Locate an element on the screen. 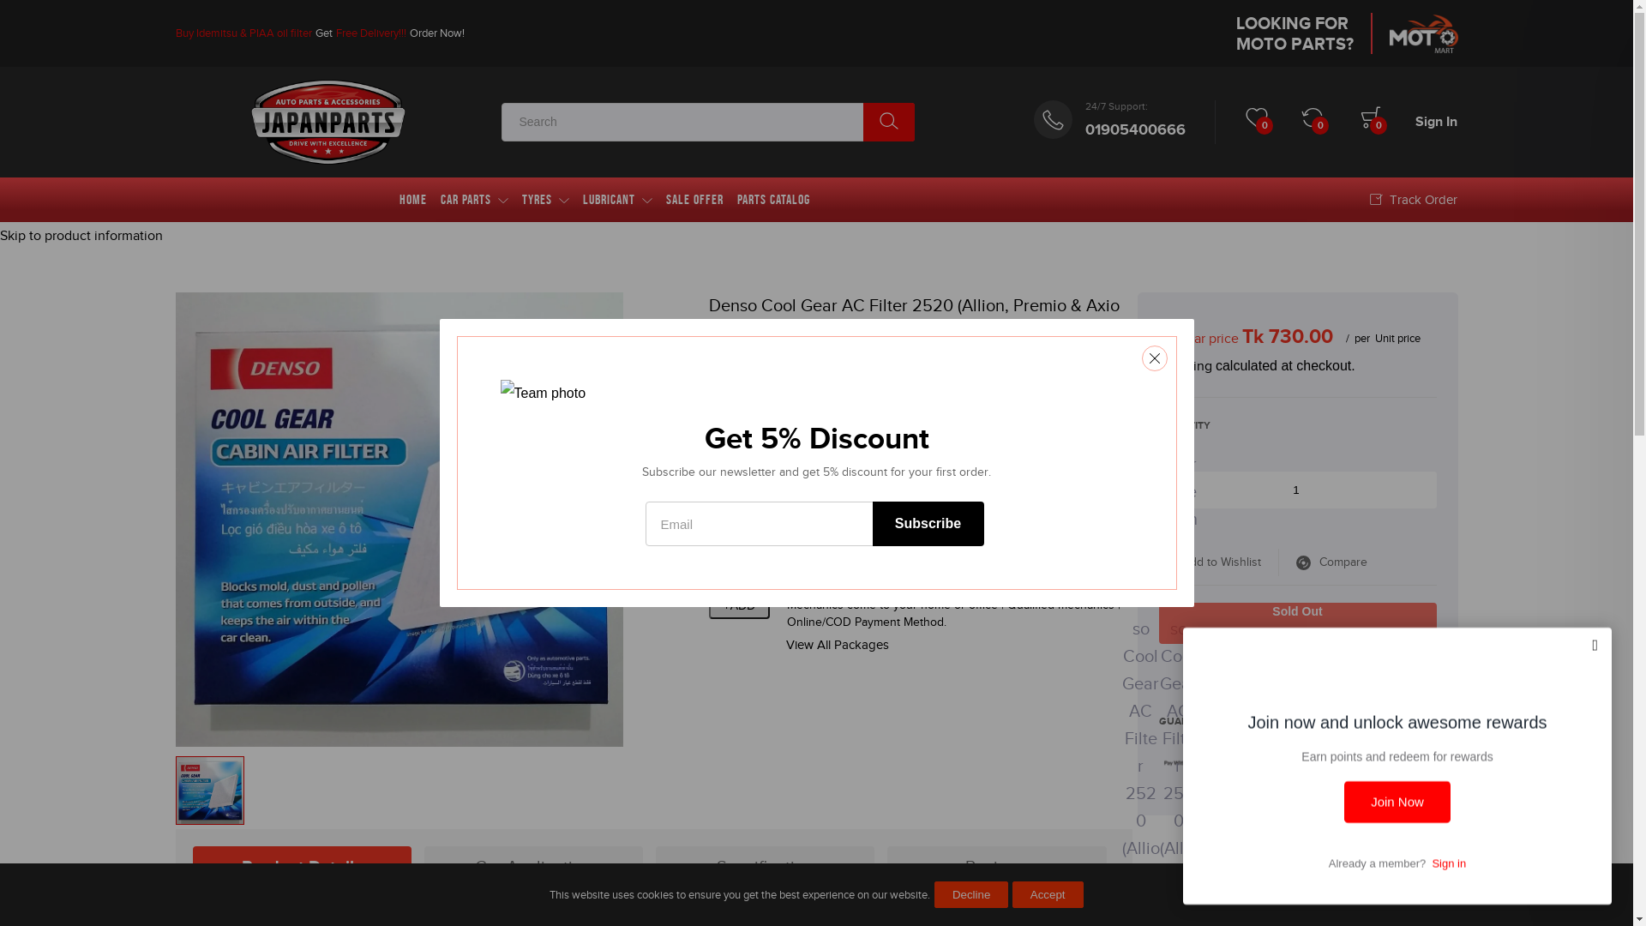 This screenshot has height=926, width=1646. Sign In is located at coordinates (1437, 122).